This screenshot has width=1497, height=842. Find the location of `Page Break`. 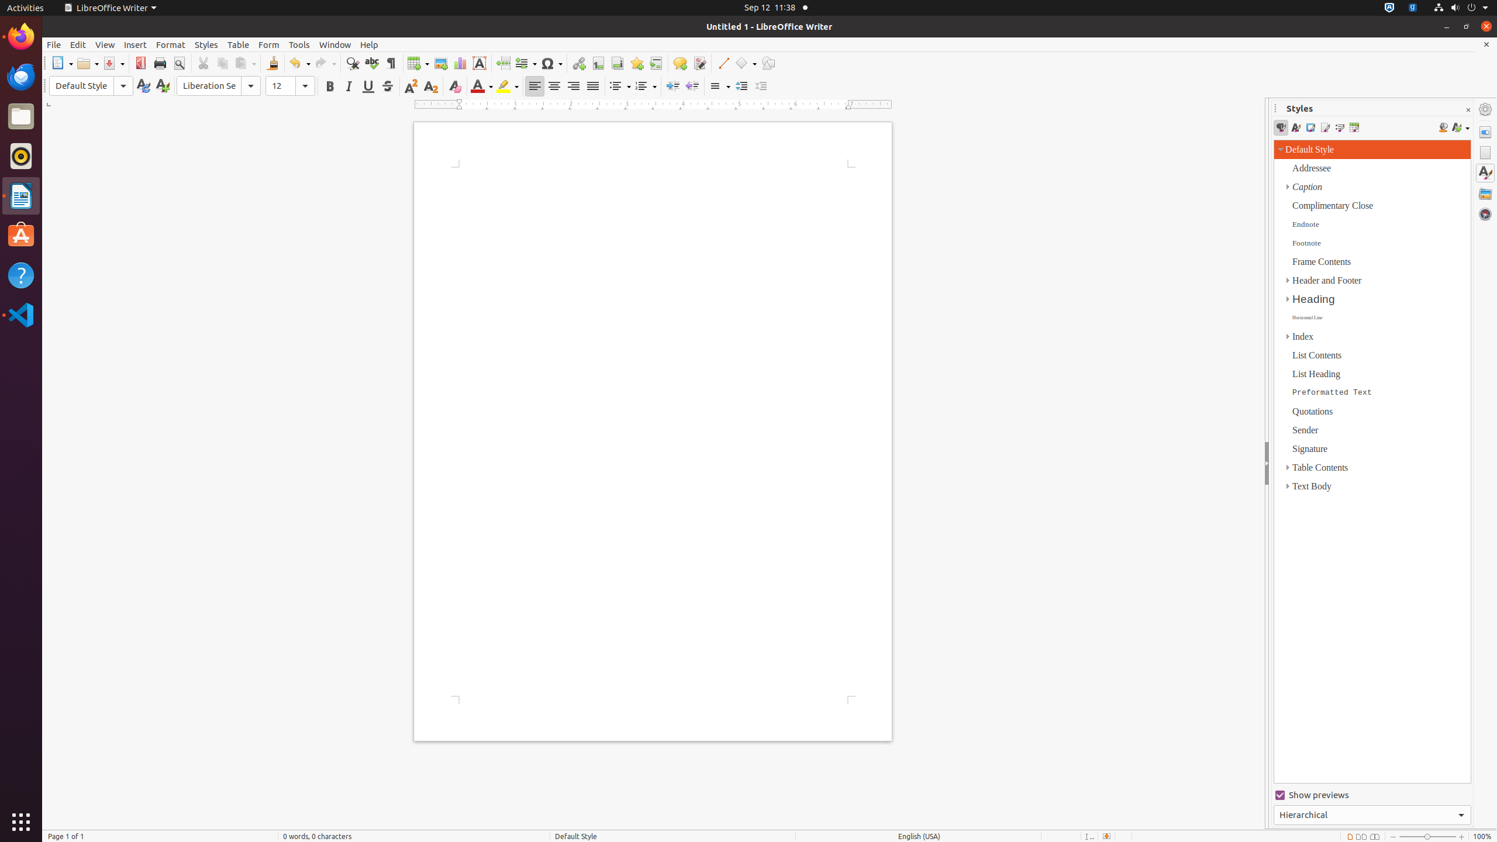

Page Break is located at coordinates (503, 63).